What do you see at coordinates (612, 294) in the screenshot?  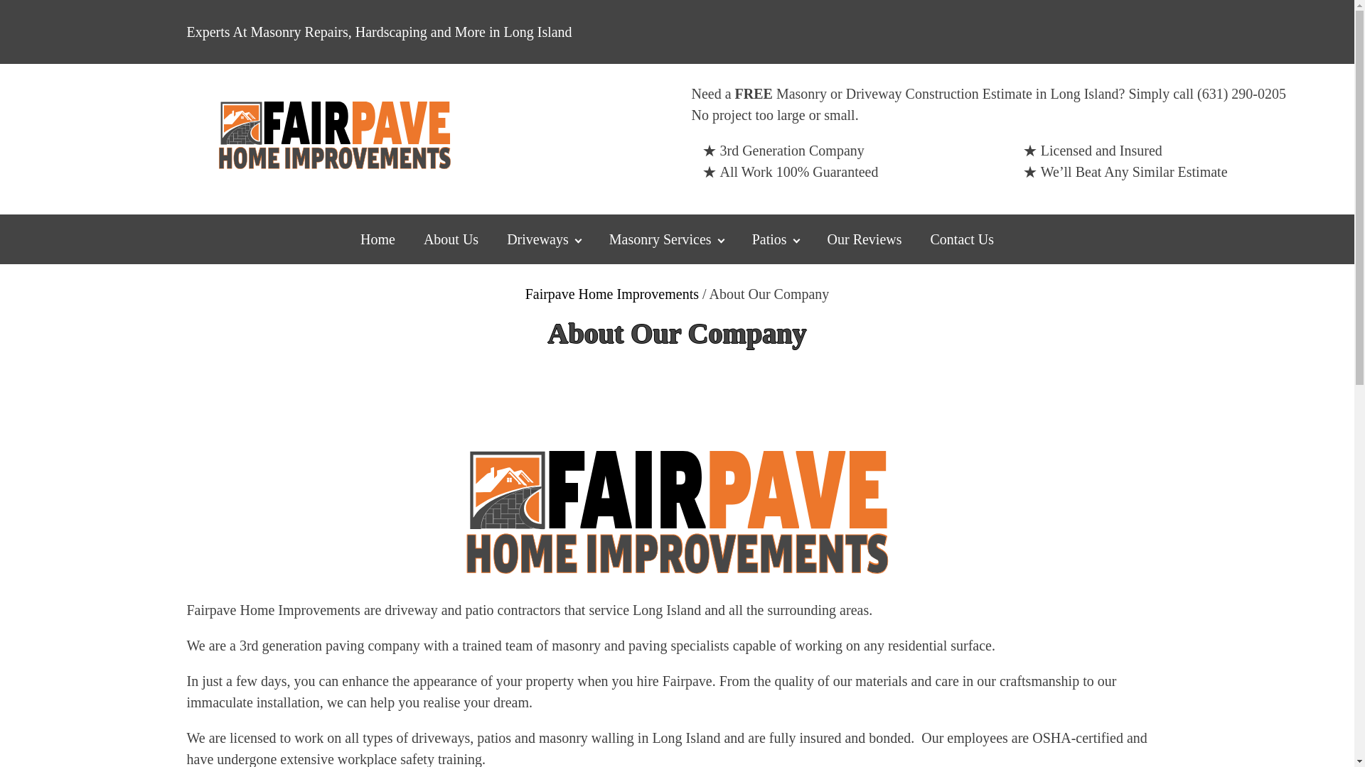 I see `Fairpave Home Improvements` at bounding box center [612, 294].